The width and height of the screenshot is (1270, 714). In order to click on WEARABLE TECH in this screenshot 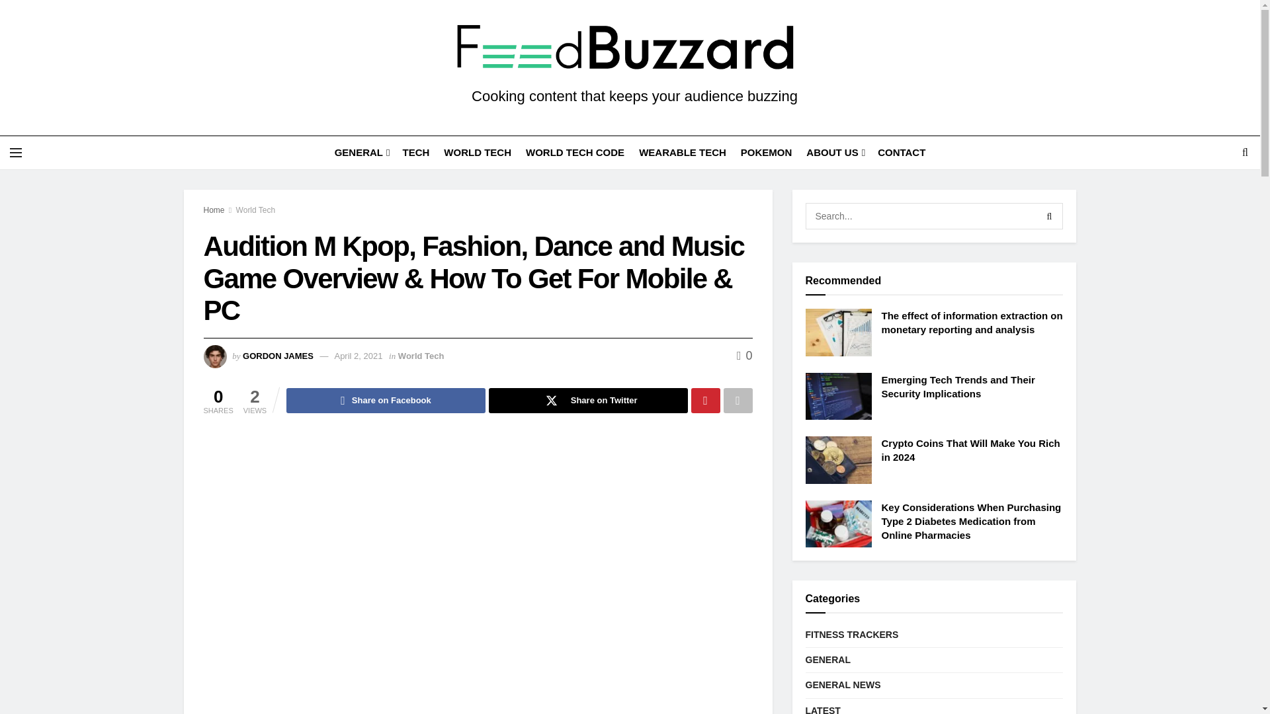, I will do `click(683, 152)`.